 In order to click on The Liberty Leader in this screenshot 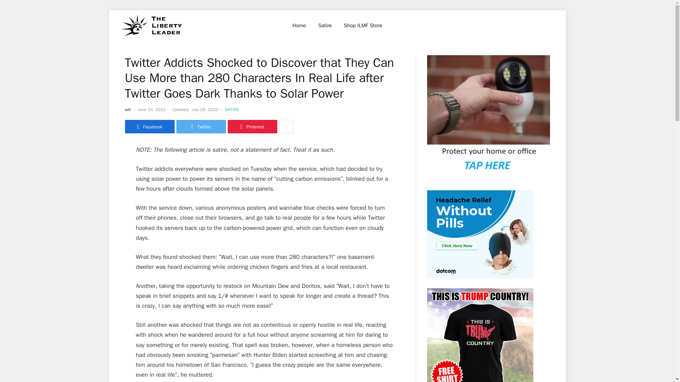, I will do `click(152, 25)`.